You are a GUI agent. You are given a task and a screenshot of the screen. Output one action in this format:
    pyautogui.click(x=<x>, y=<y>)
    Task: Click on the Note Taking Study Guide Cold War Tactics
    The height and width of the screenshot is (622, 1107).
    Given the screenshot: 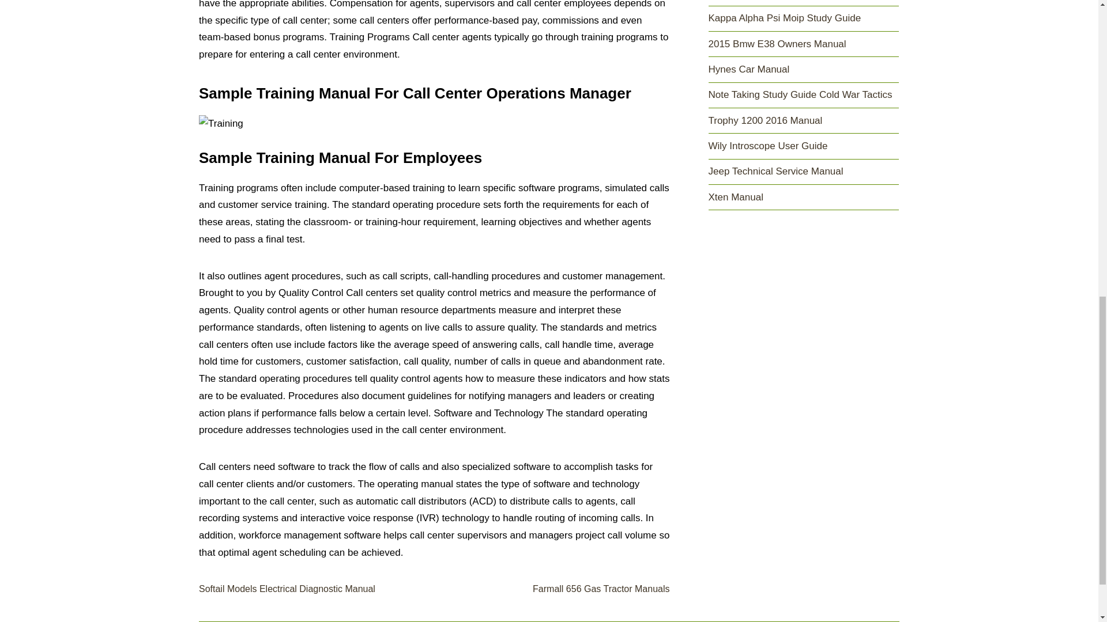 What is the action you would take?
    pyautogui.click(x=800, y=94)
    